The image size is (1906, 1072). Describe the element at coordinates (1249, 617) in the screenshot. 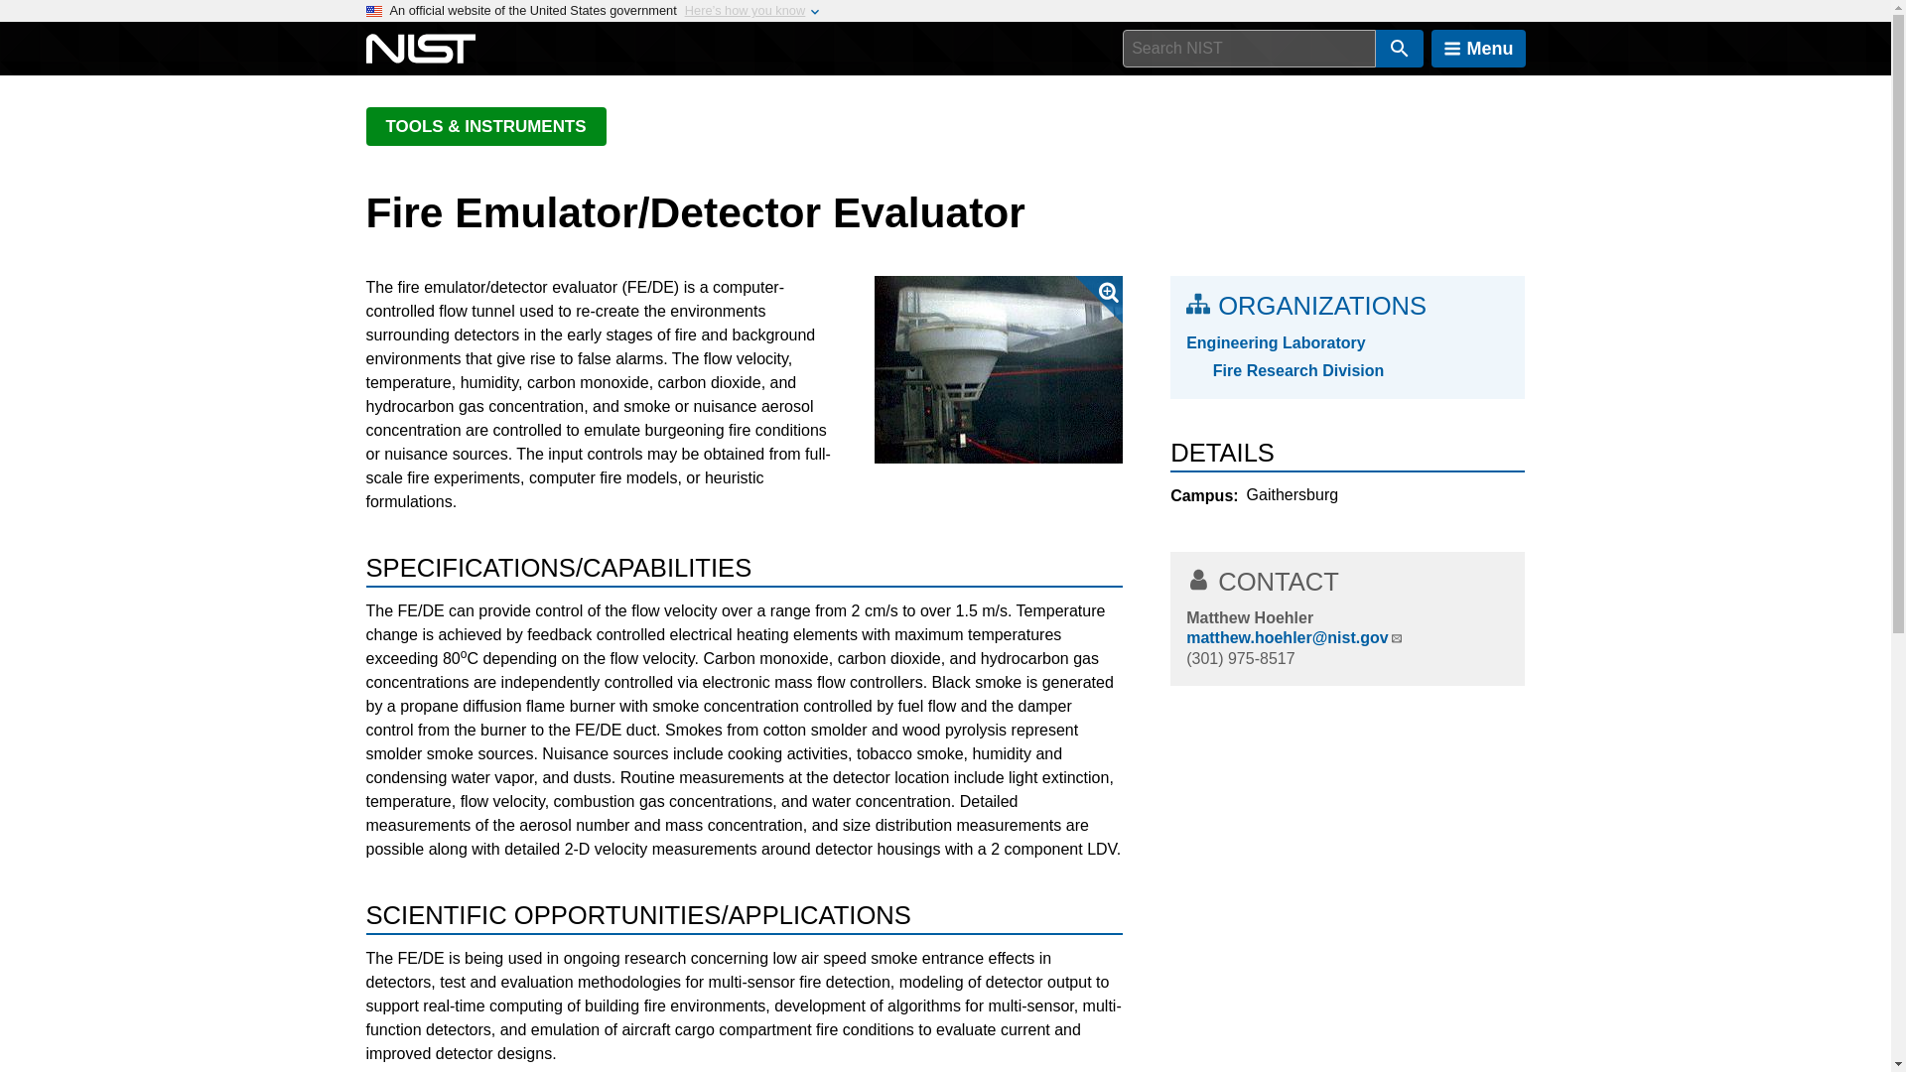

I see `Matthew Hoehler` at that location.